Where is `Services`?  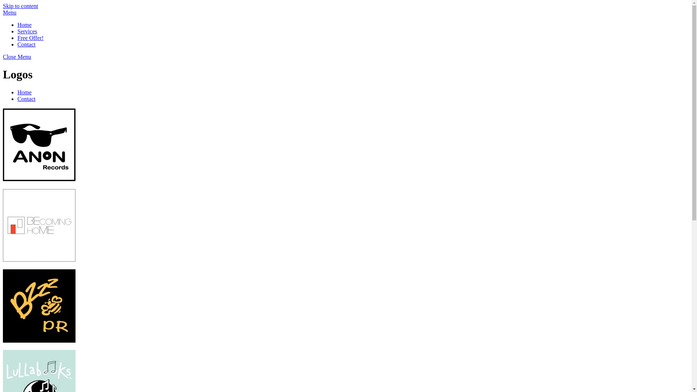 Services is located at coordinates (27, 31).